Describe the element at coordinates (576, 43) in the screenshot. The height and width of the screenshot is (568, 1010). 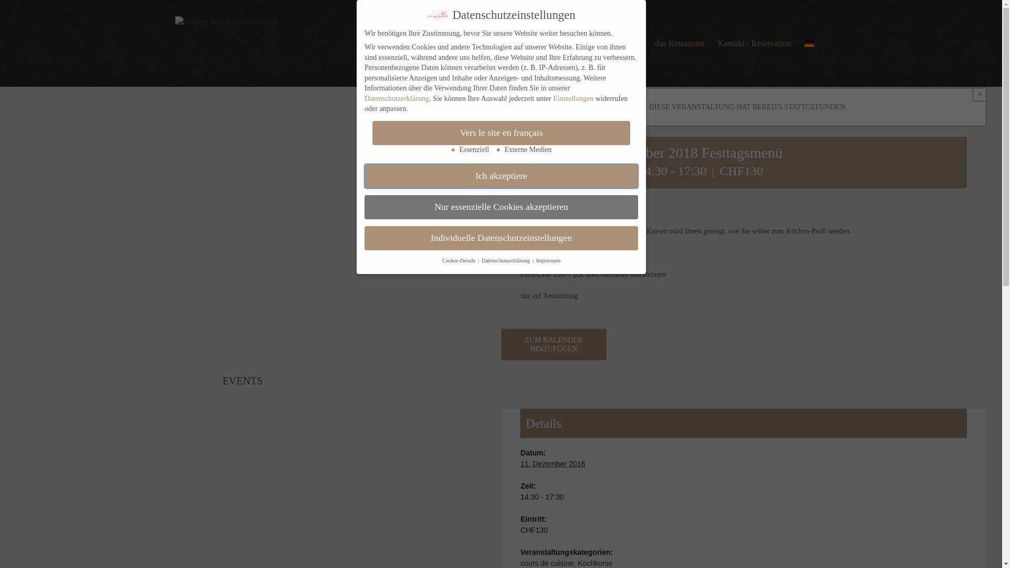
I see `News` at that location.